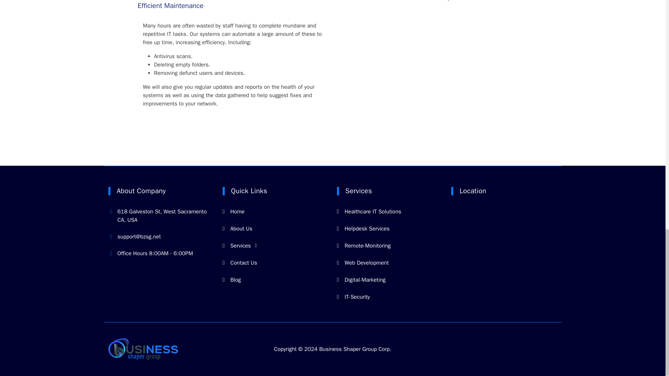 The image size is (669, 376). Describe the element at coordinates (237, 228) in the screenshot. I see `About Us` at that location.